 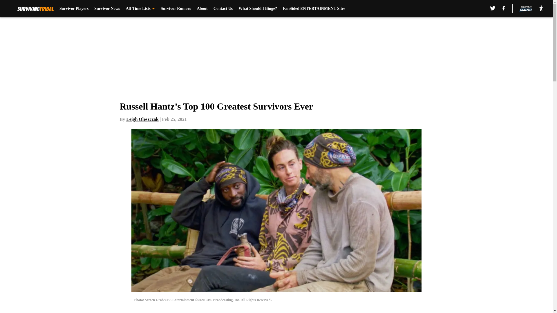 What do you see at coordinates (223, 9) in the screenshot?
I see `Contact Us` at bounding box center [223, 9].